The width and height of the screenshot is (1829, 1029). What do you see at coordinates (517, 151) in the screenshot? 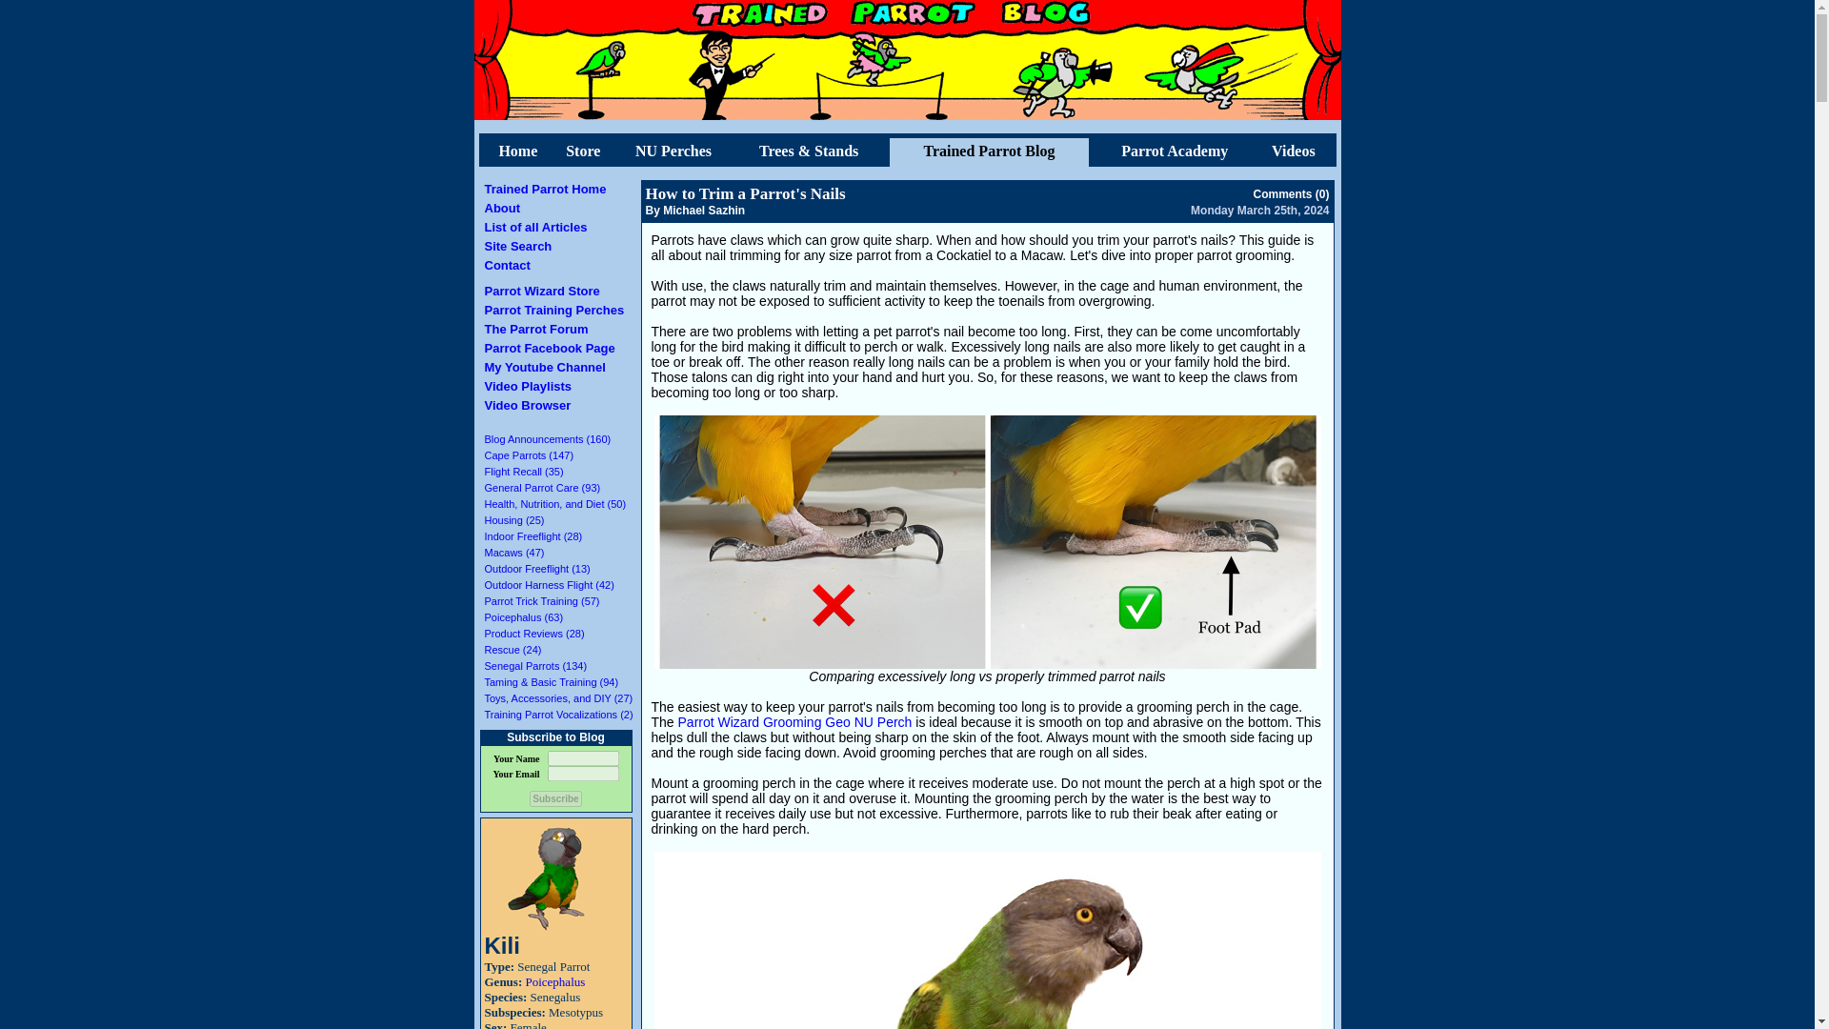
I see `Home` at bounding box center [517, 151].